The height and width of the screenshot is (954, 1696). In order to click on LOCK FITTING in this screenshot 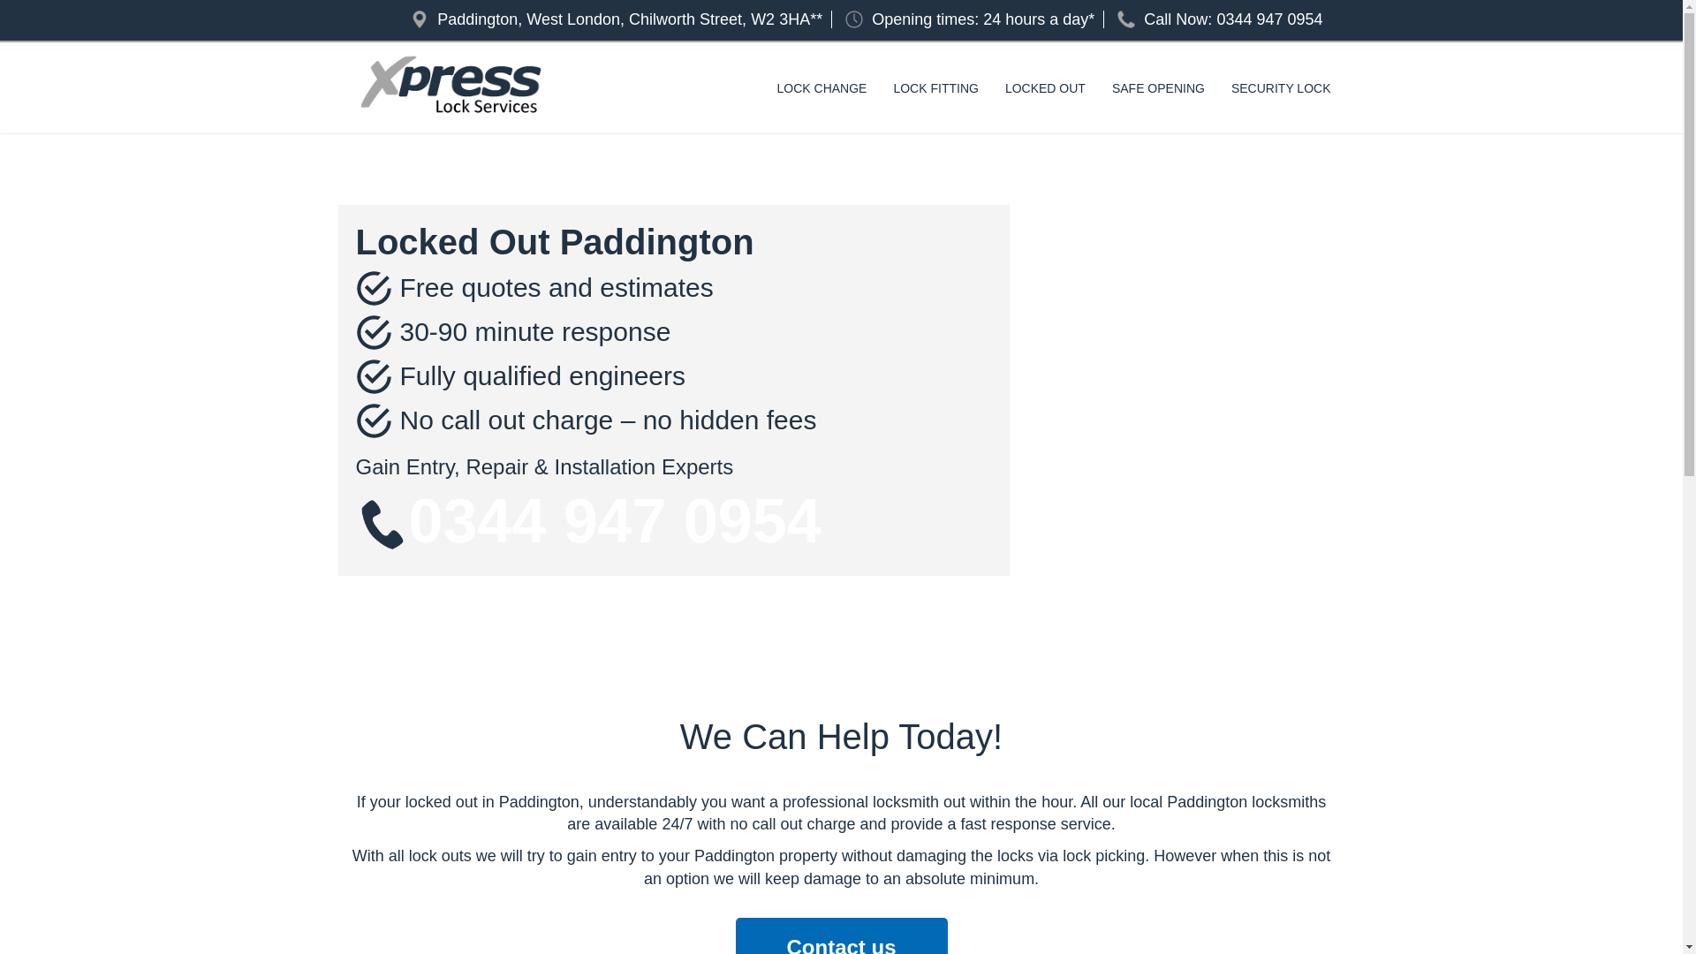, I will do `click(935, 88)`.